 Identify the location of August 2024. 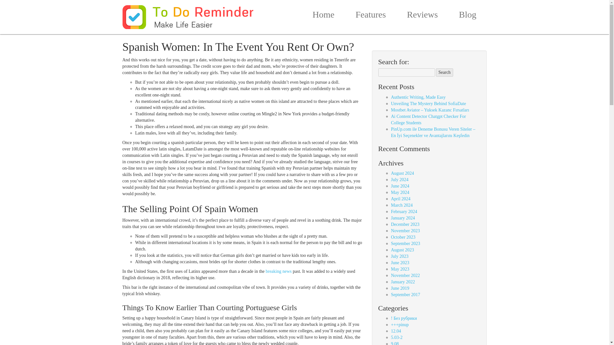
(402, 173).